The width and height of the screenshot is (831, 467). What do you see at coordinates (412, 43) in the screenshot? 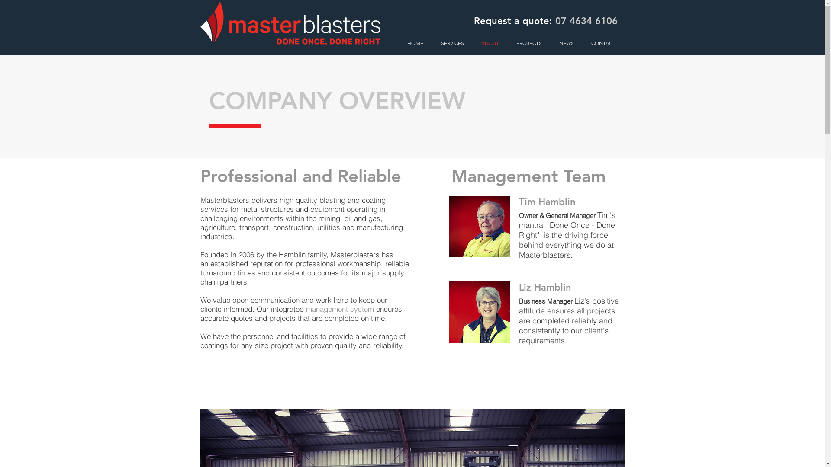
I see `HOME` at bounding box center [412, 43].